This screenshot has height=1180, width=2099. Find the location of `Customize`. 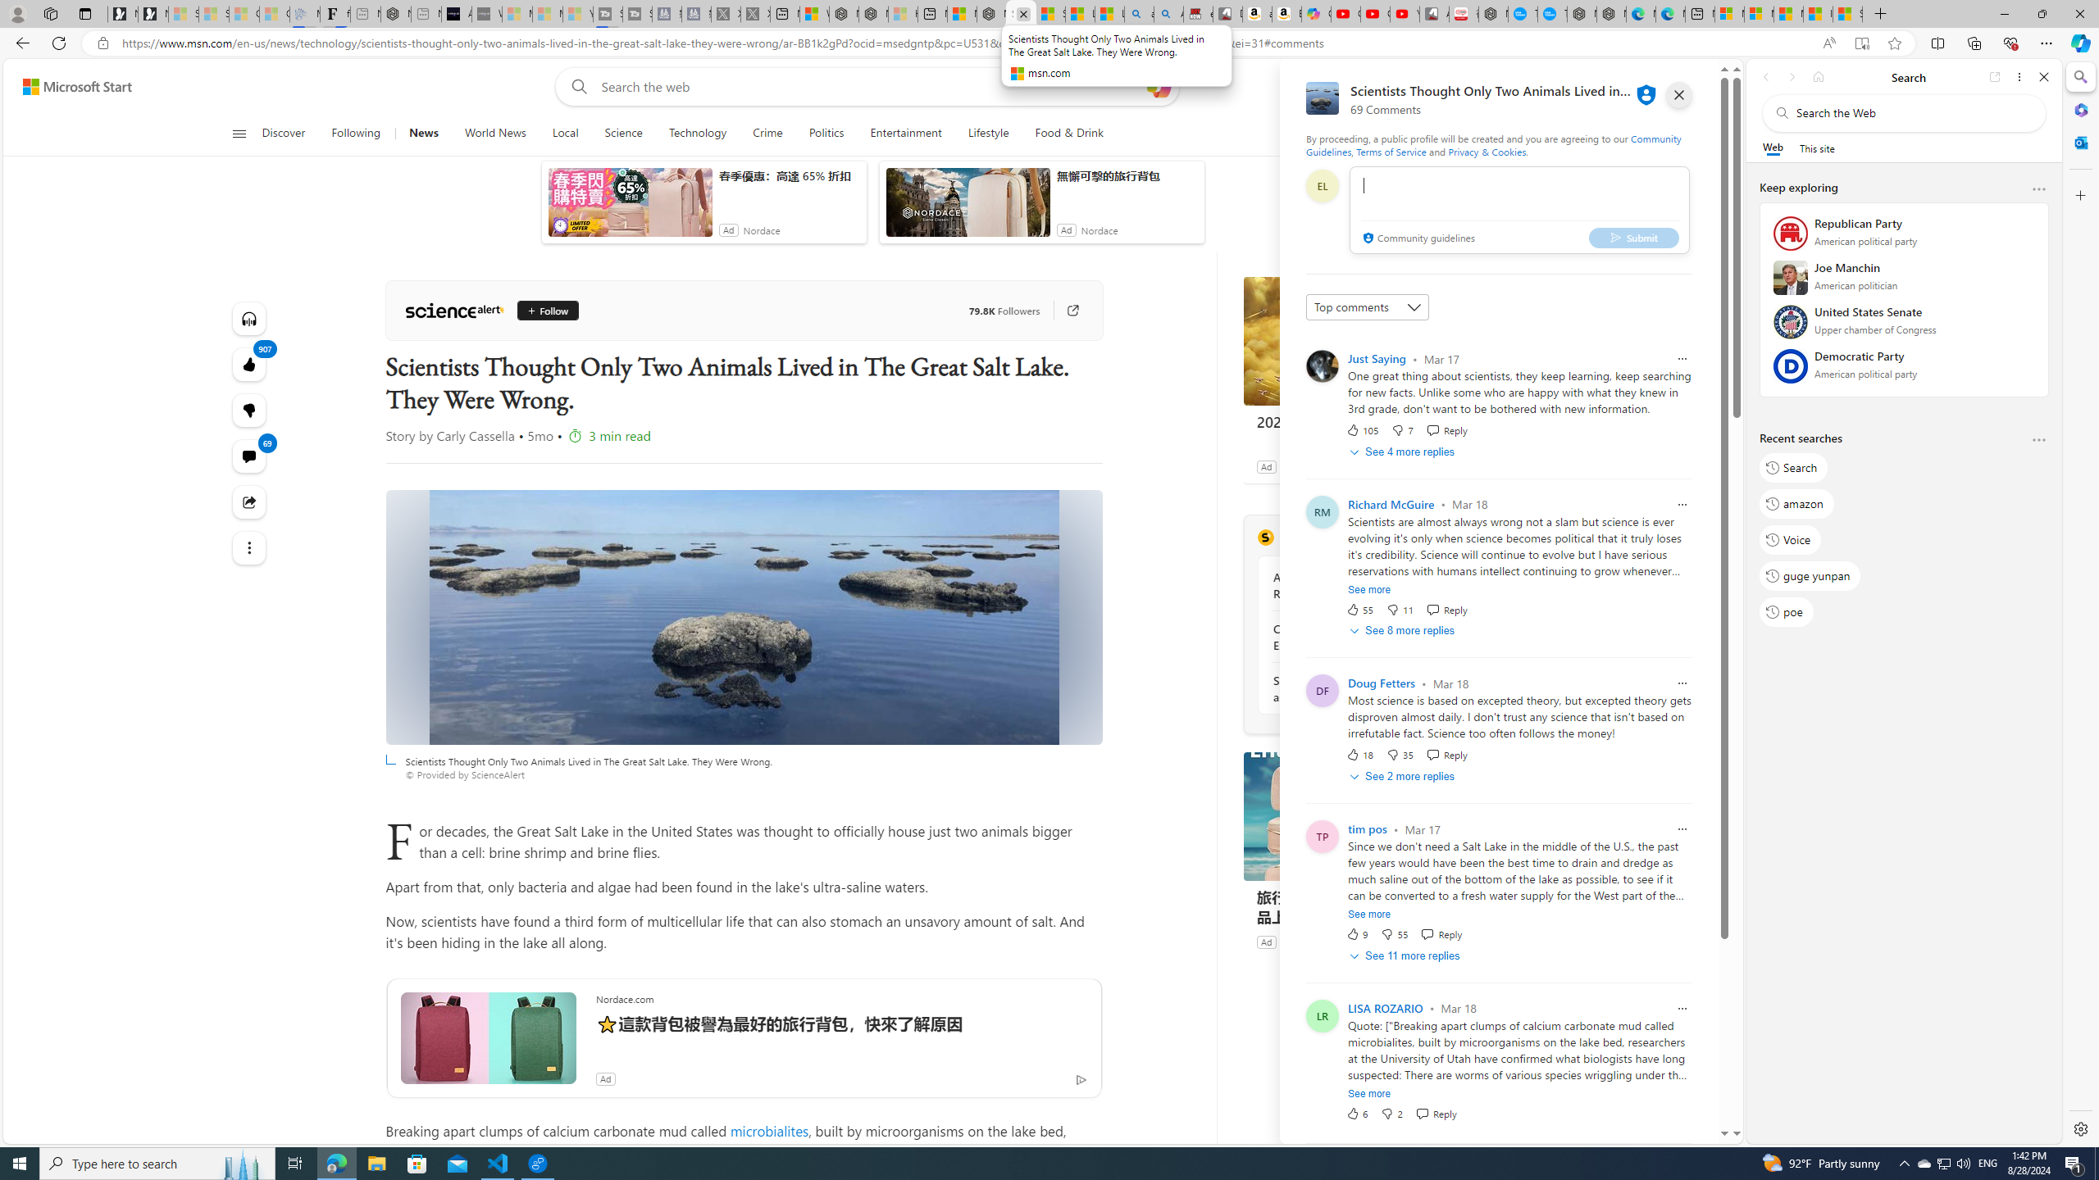

Customize is located at coordinates (2079, 195).